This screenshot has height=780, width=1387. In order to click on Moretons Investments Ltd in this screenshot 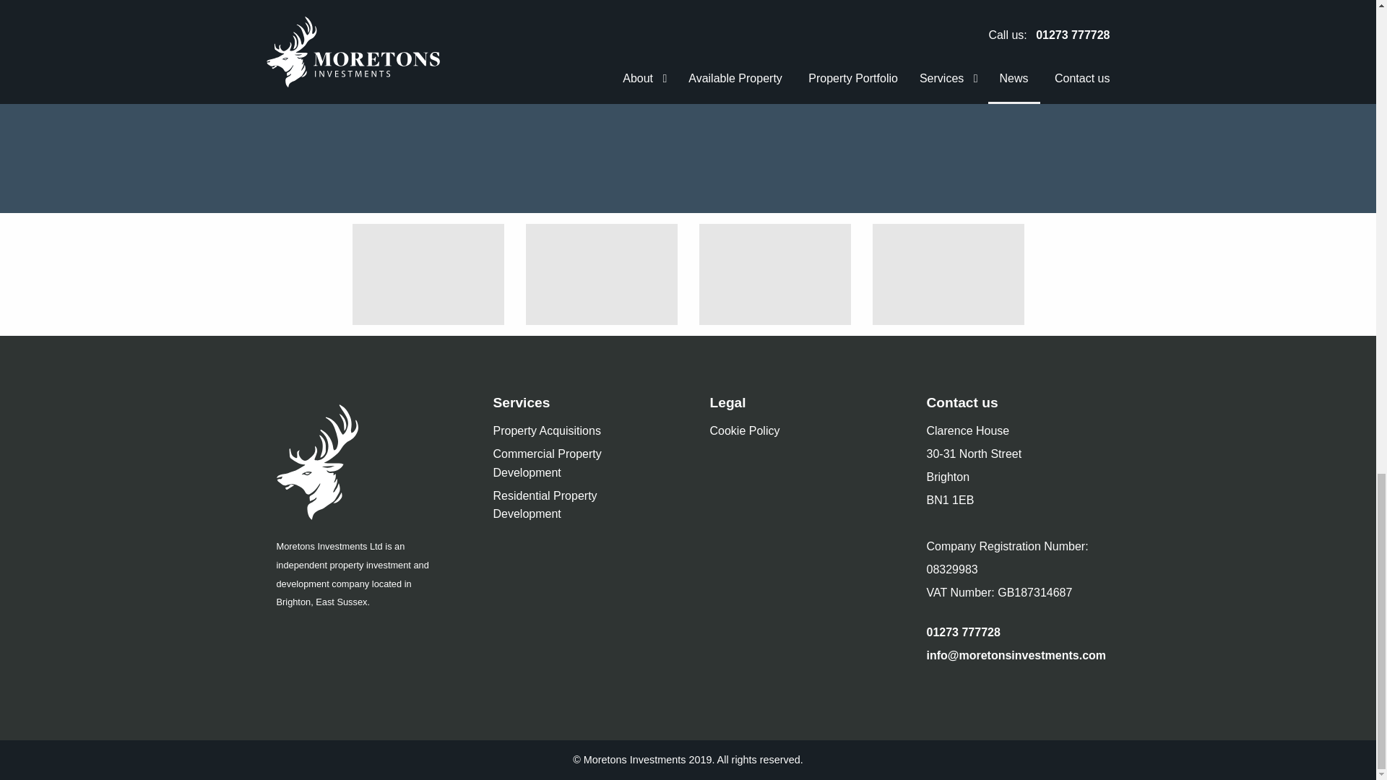, I will do `click(363, 462)`.